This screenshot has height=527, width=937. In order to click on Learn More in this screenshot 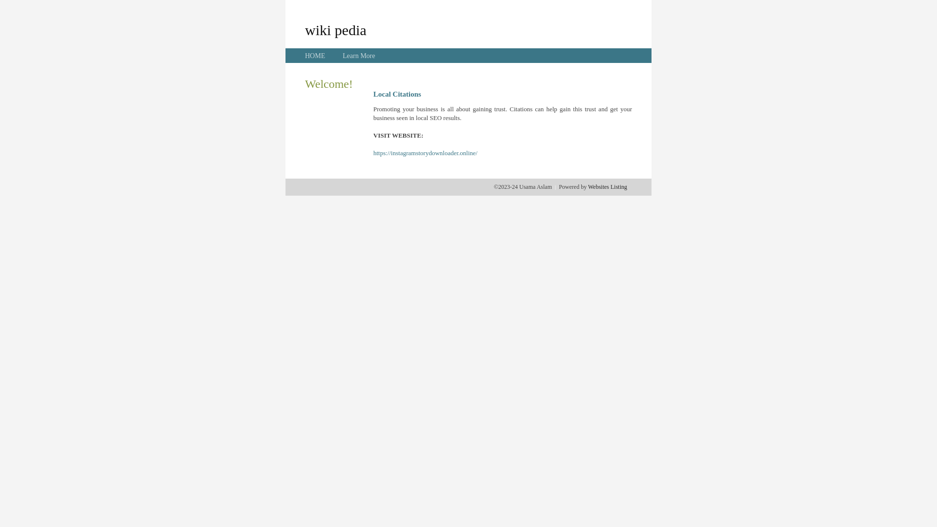, I will do `click(359, 56)`.